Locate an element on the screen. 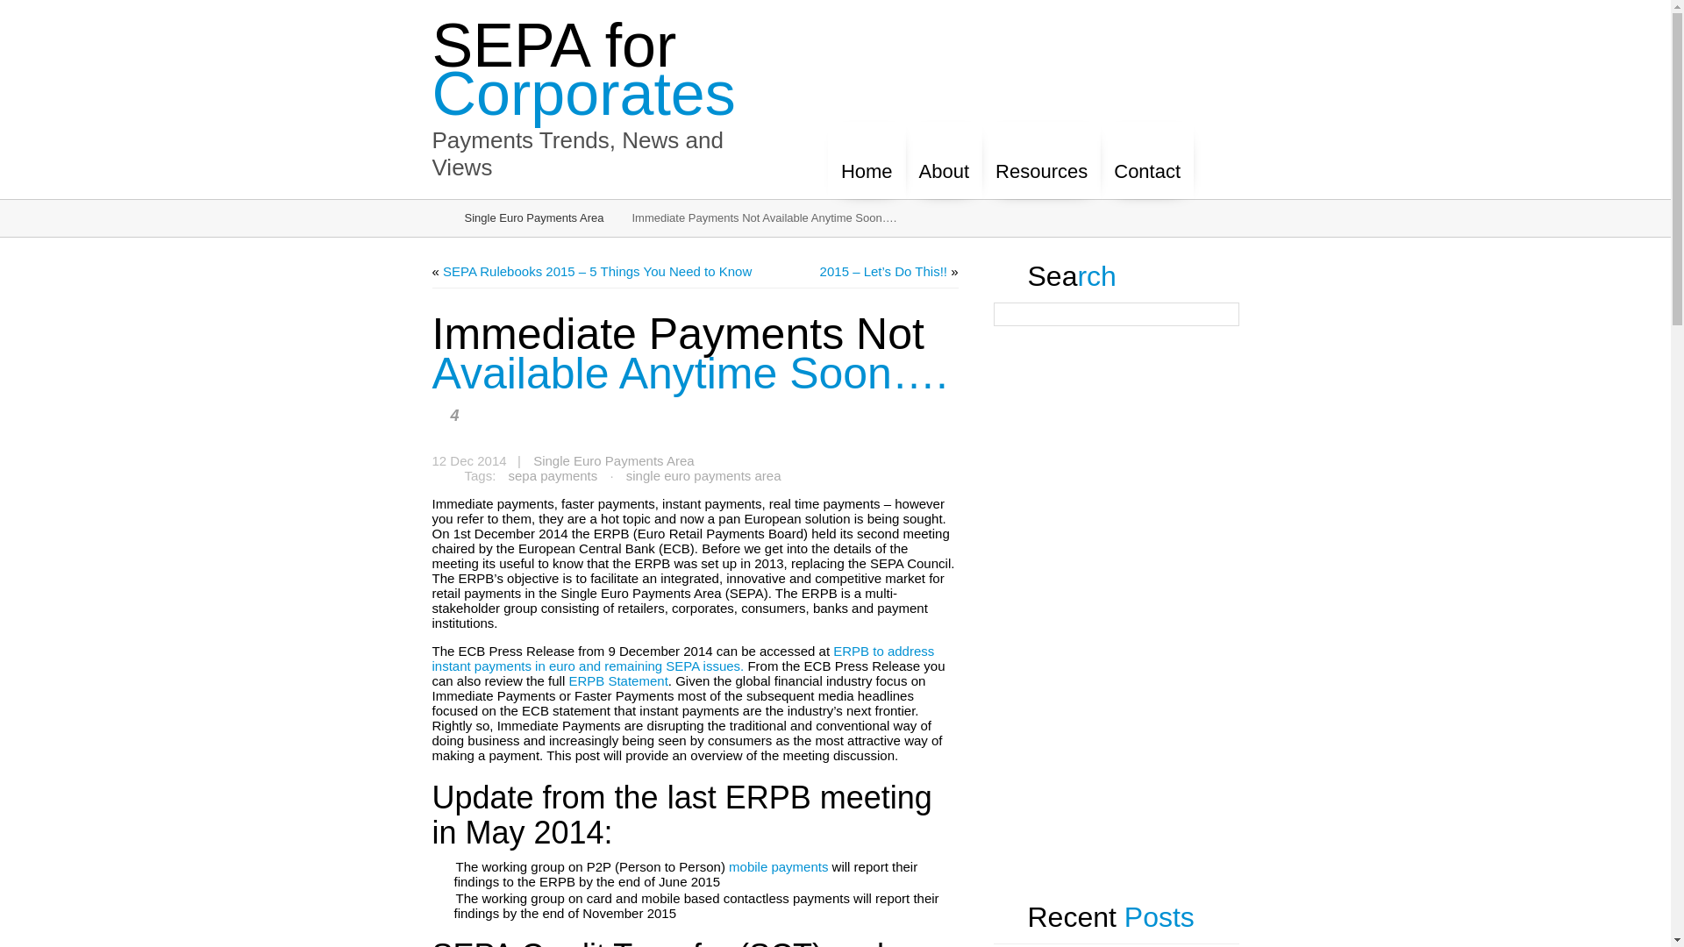 The image size is (1684, 947). sepa payments is located at coordinates (553, 477).